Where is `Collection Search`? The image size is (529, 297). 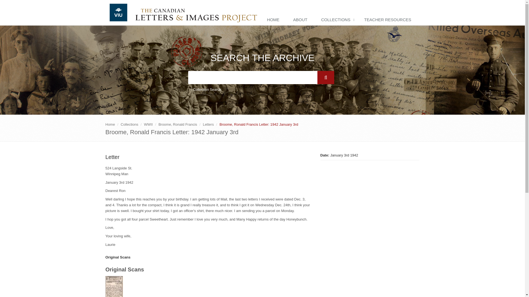
Collection Search is located at coordinates (206, 90).